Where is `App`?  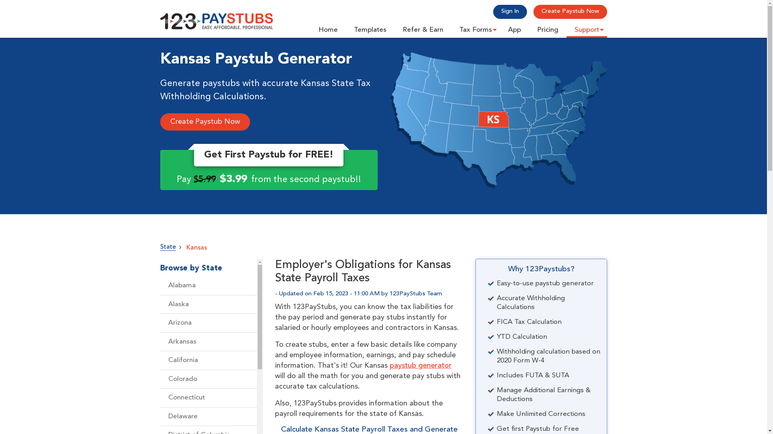 App is located at coordinates (515, 27).